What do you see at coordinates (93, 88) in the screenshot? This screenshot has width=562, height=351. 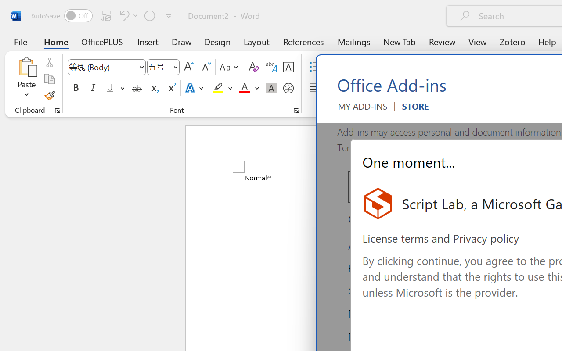 I see `Italic` at bounding box center [93, 88].